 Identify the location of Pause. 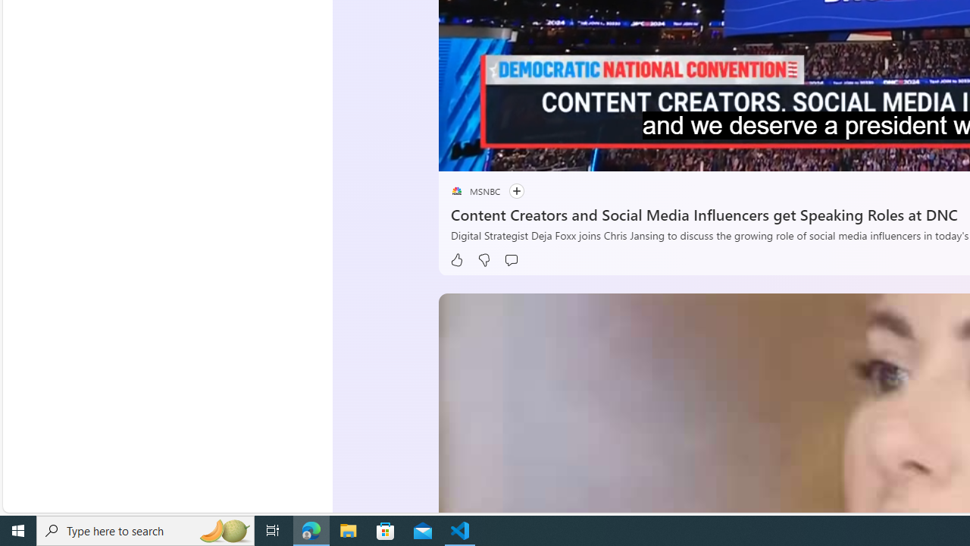
(461, 154).